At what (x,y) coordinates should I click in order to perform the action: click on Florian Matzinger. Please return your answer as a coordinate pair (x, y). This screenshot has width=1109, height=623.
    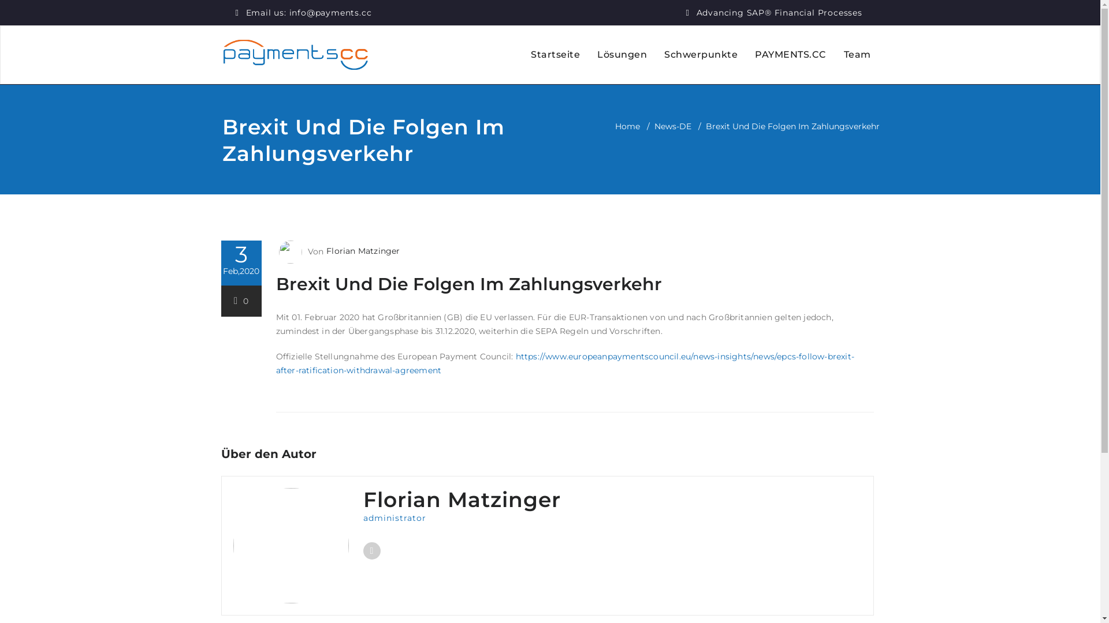
    Looking at the image, I should click on (362, 251).